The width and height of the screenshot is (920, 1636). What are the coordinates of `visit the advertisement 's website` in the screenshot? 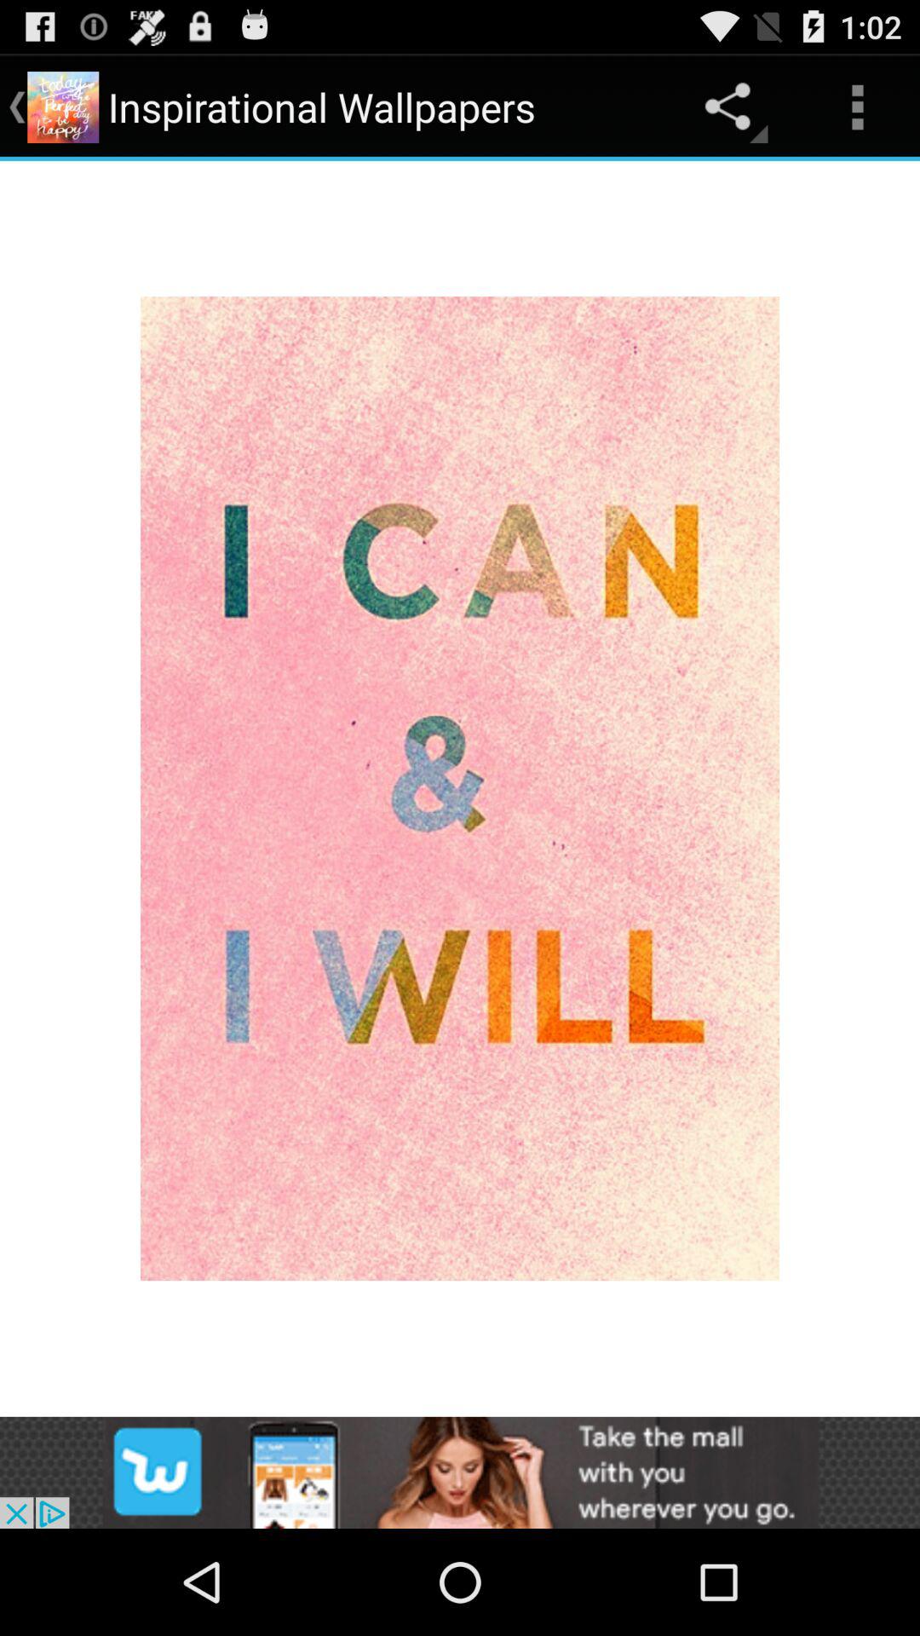 It's located at (460, 1472).